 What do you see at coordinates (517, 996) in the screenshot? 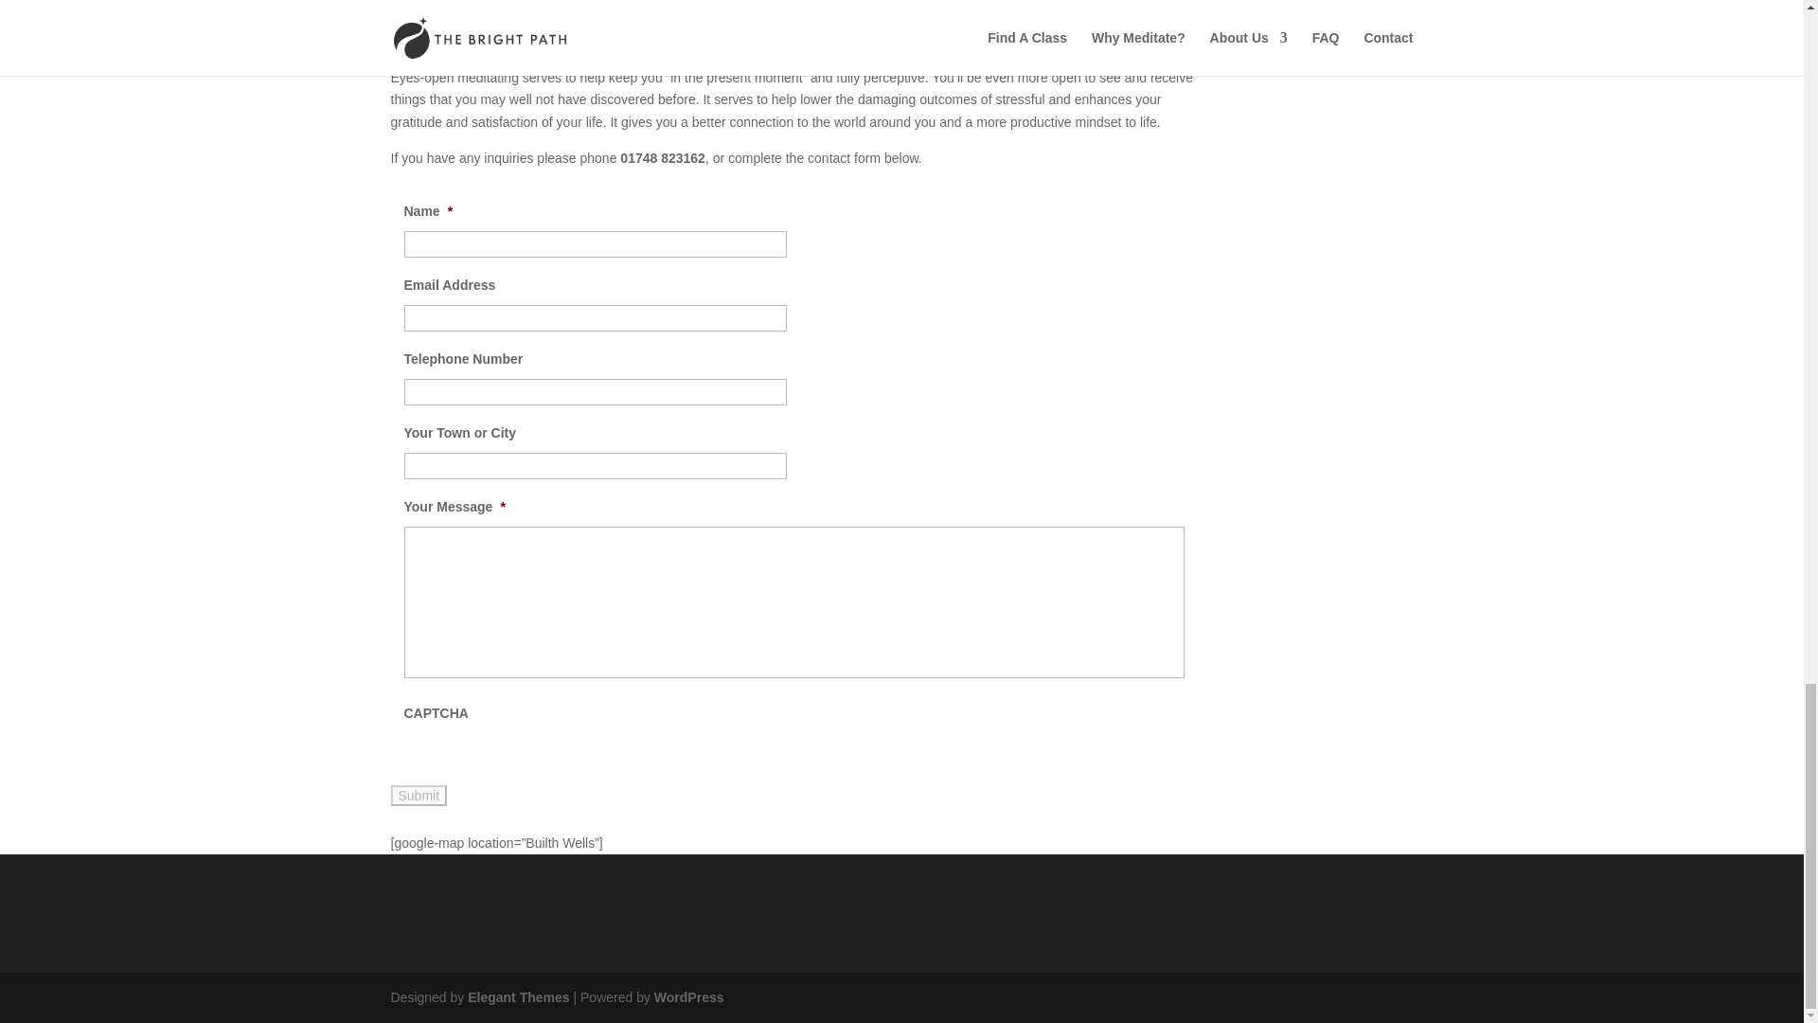
I see `Elegant Themes` at bounding box center [517, 996].